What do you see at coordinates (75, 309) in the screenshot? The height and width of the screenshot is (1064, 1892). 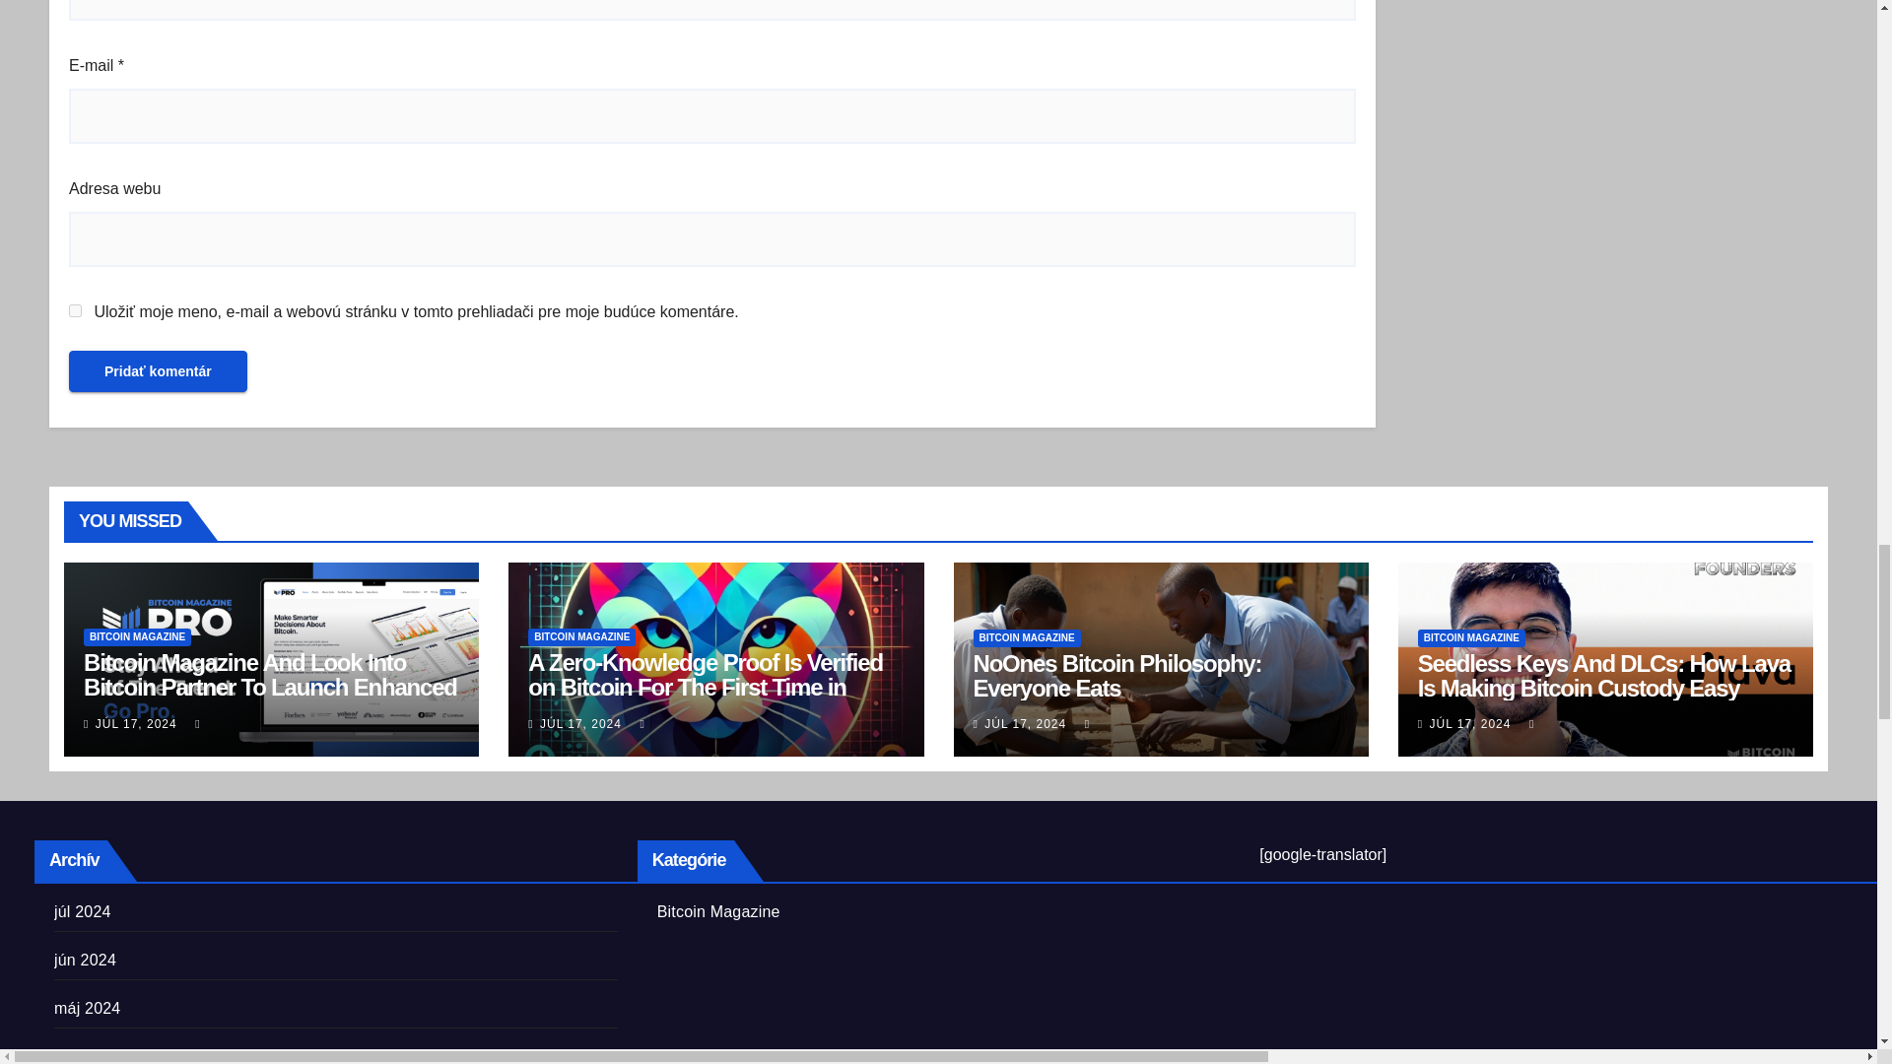 I see `yes` at bounding box center [75, 309].